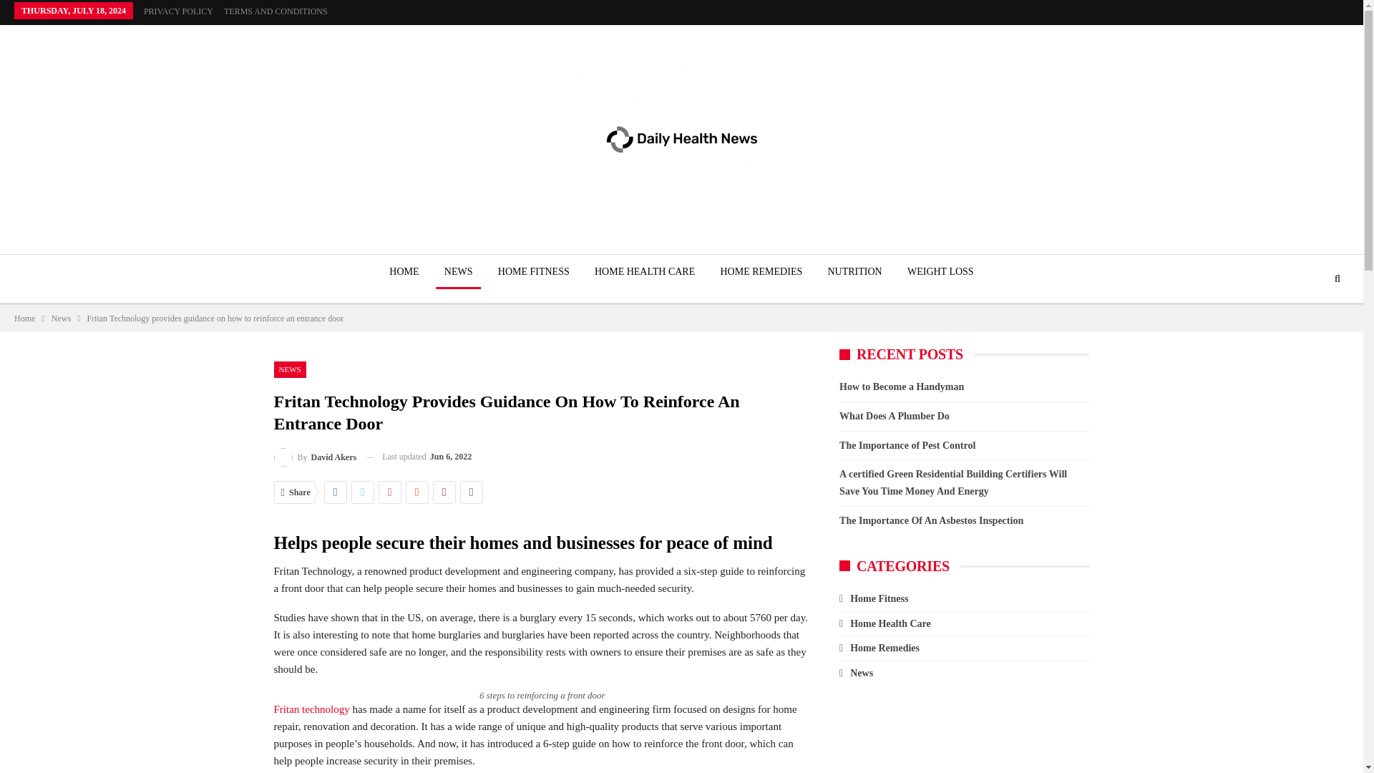 Image resolution: width=1374 pixels, height=773 pixels. Describe the element at coordinates (761, 272) in the screenshot. I see `HOME REMEDIES` at that location.